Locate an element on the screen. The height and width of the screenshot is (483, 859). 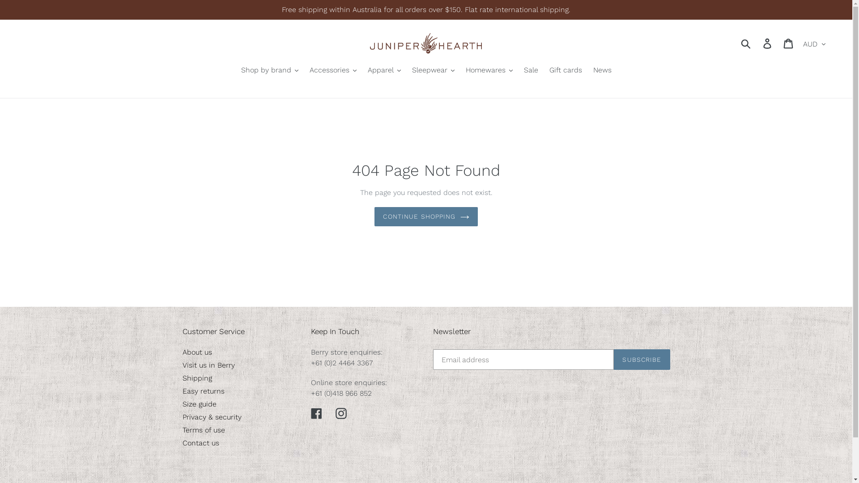
Privacy & security is located at coordinates (212, 417).